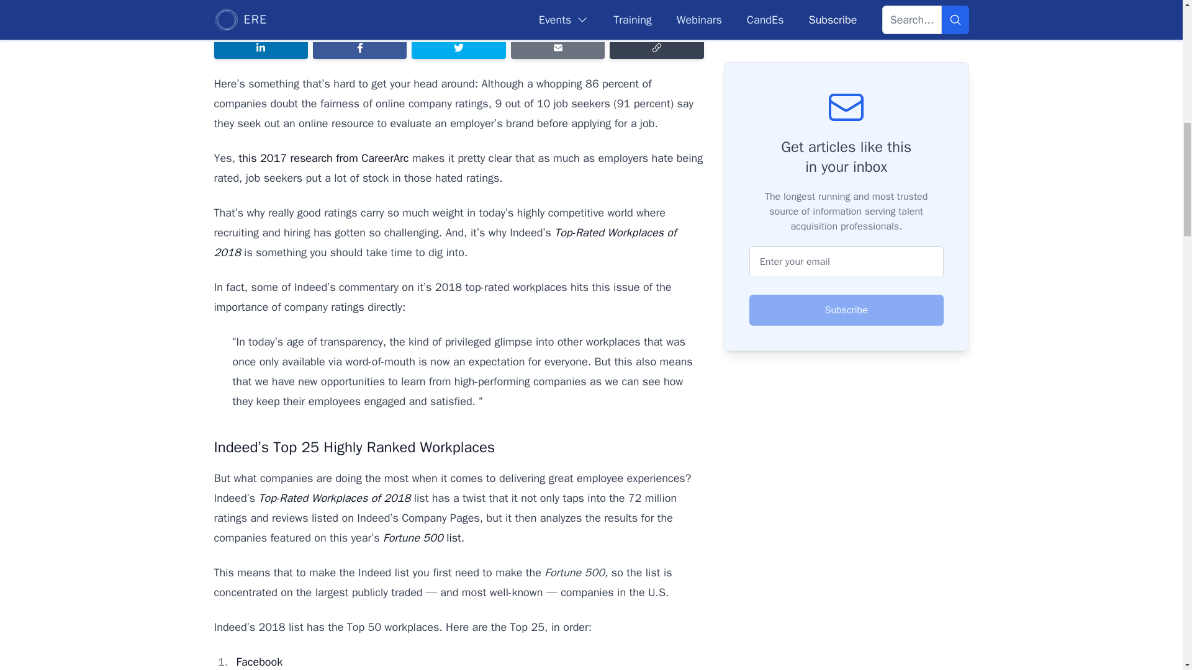 Image resolution: width=1192 pixels, height=670 pixels. Describe the element at coordinates (445, 242) in the screenshot. I see `Top-Rated Workplaces of 2018` at that location.